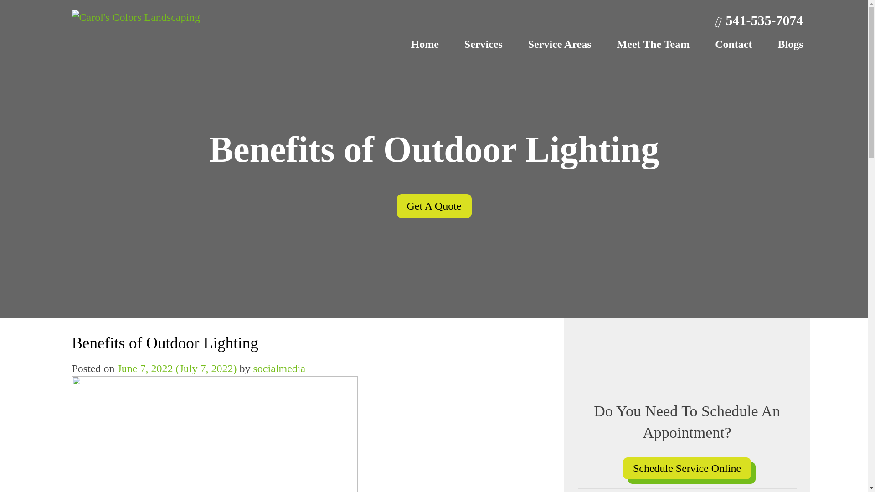  What do you see at coordinates (733, 44) in the screenshot?
I see `Contact` at bounding box center [733, 44].